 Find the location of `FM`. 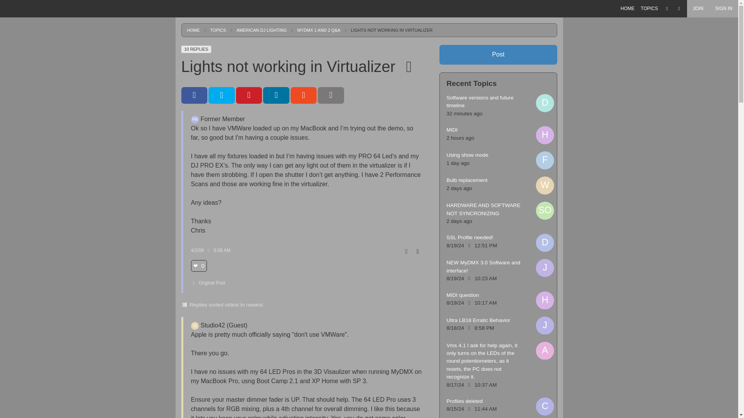

FM is located at coordinates (195, 119).